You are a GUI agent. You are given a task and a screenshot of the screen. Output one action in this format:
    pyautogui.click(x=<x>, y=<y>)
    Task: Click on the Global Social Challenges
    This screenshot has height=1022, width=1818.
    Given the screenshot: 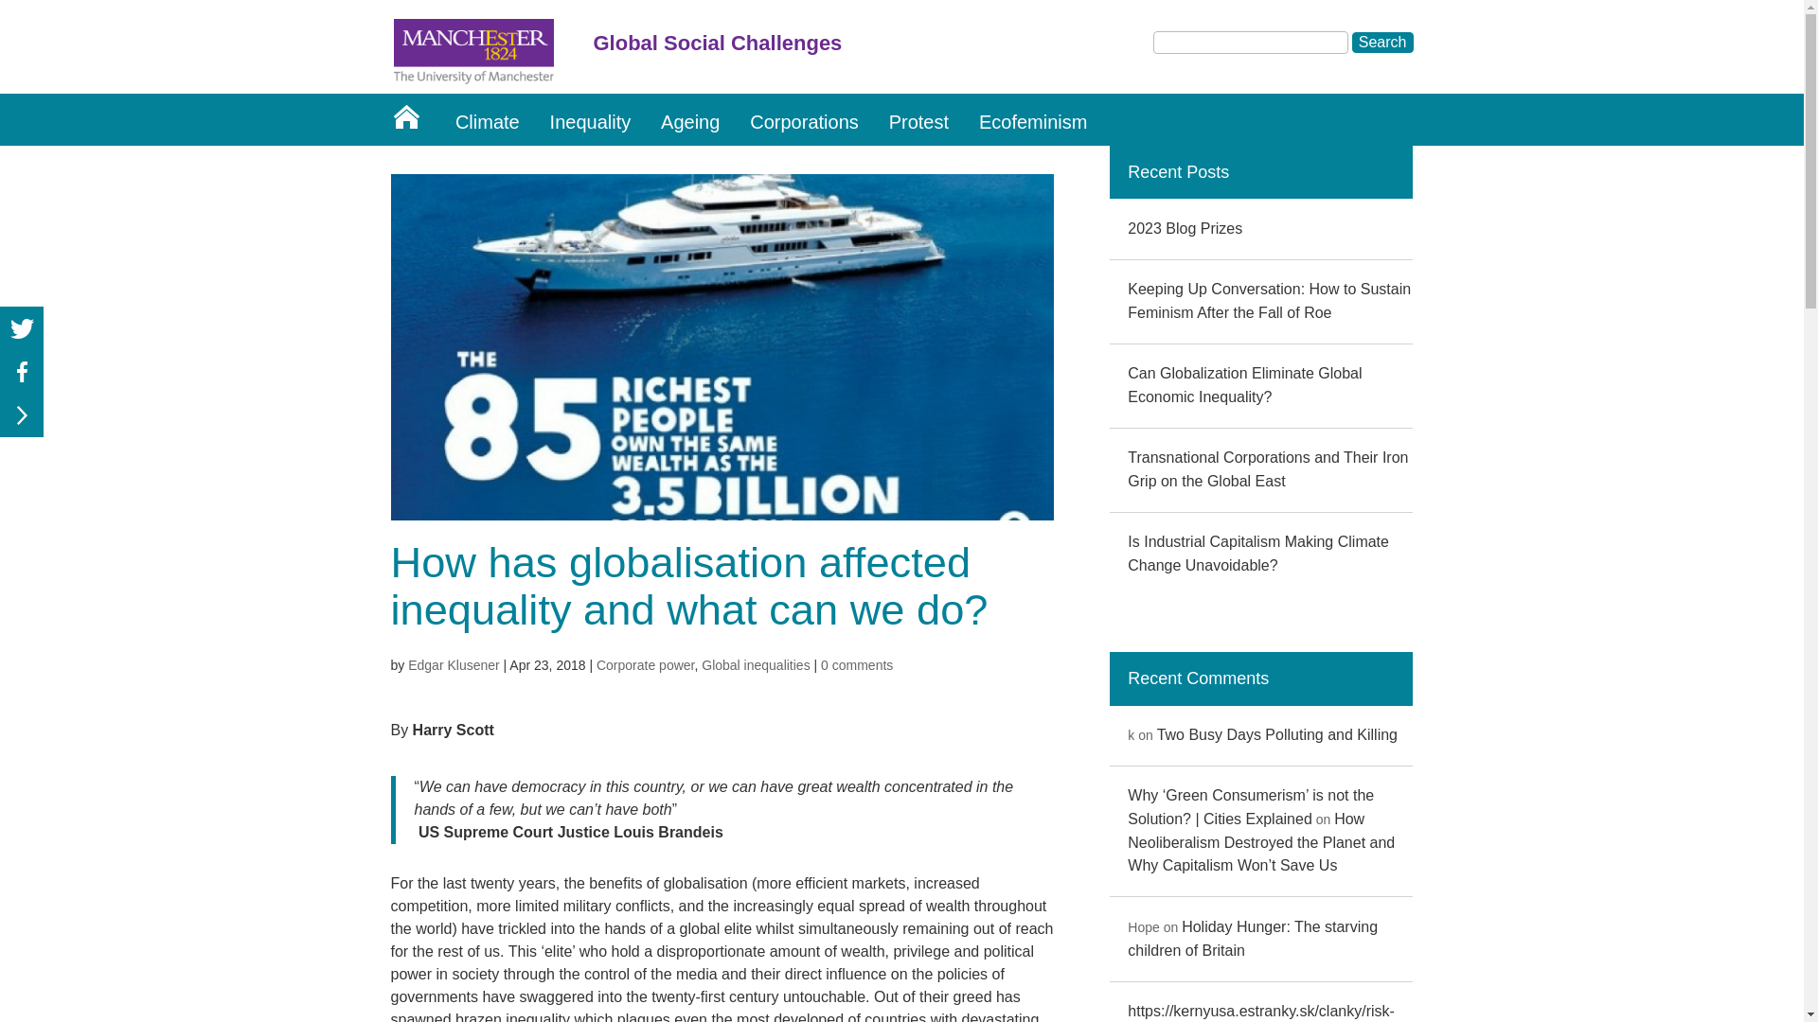 What is the action you would take?
    pyautogui.click(x=920, y=48)
    